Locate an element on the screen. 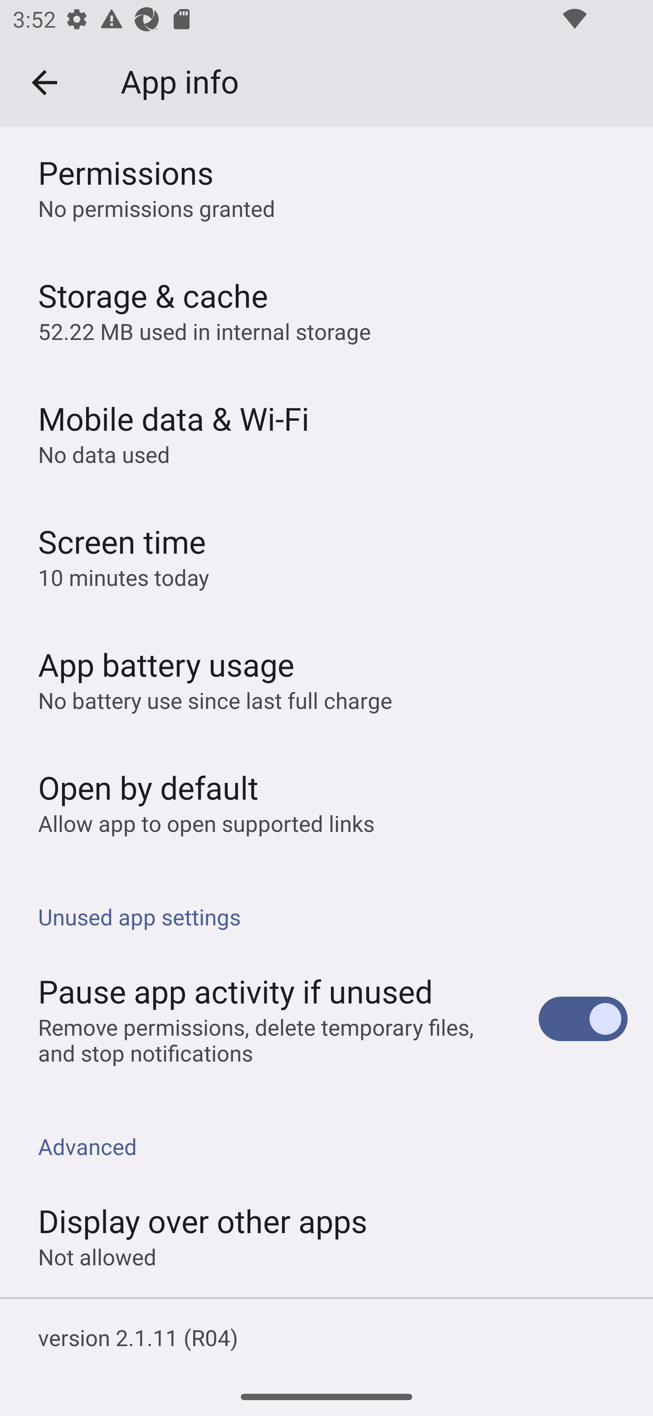  Permissions No permissions granted is located at coordinates (326, 188).